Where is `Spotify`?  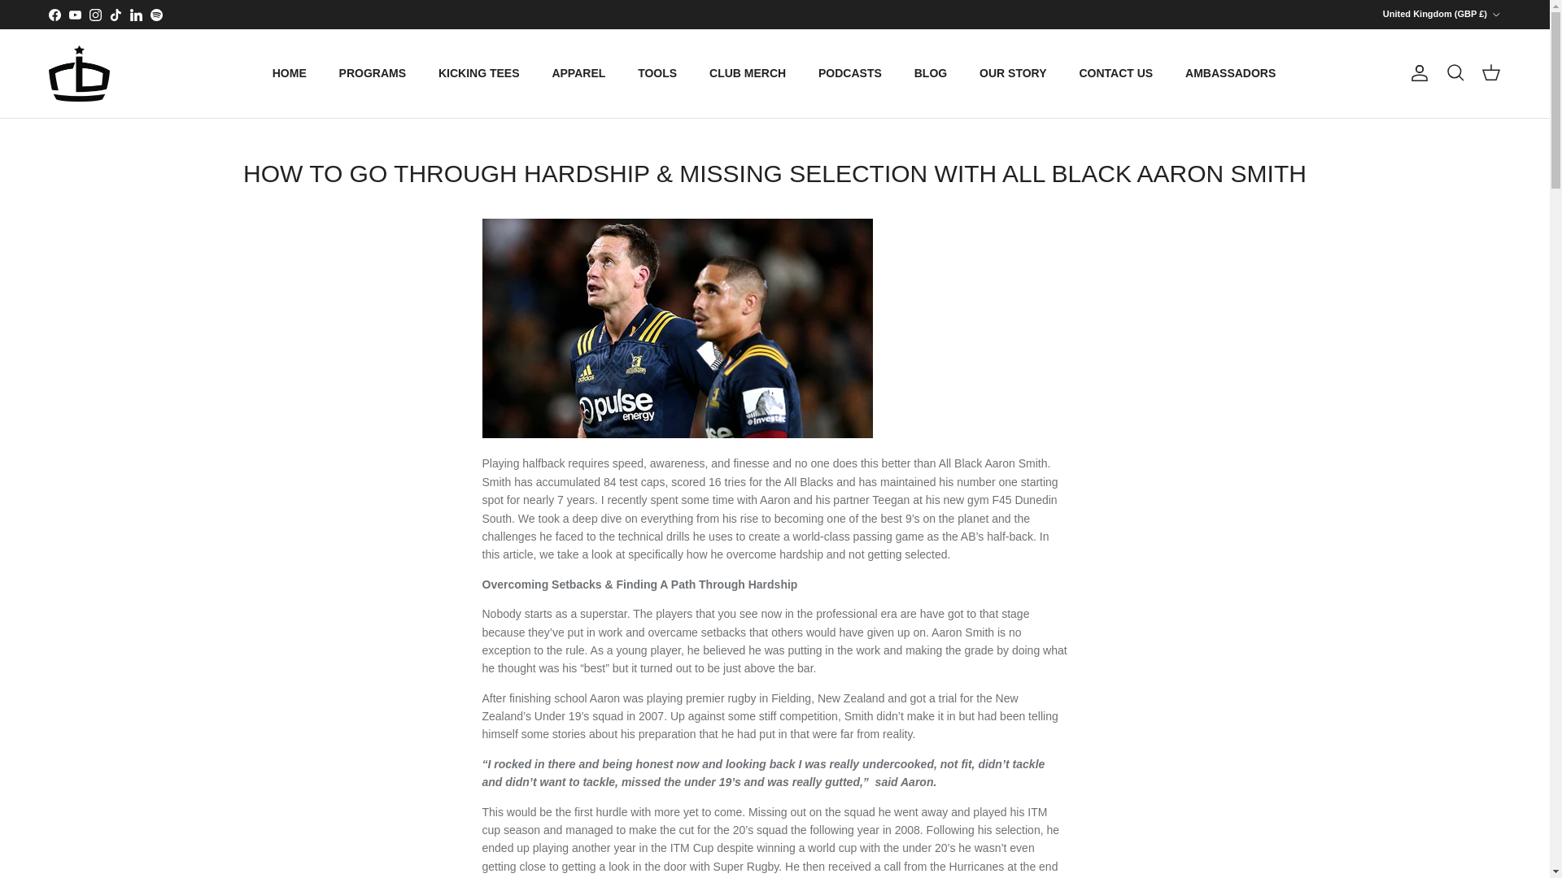 Spotify is located at coordinates (156, 13).